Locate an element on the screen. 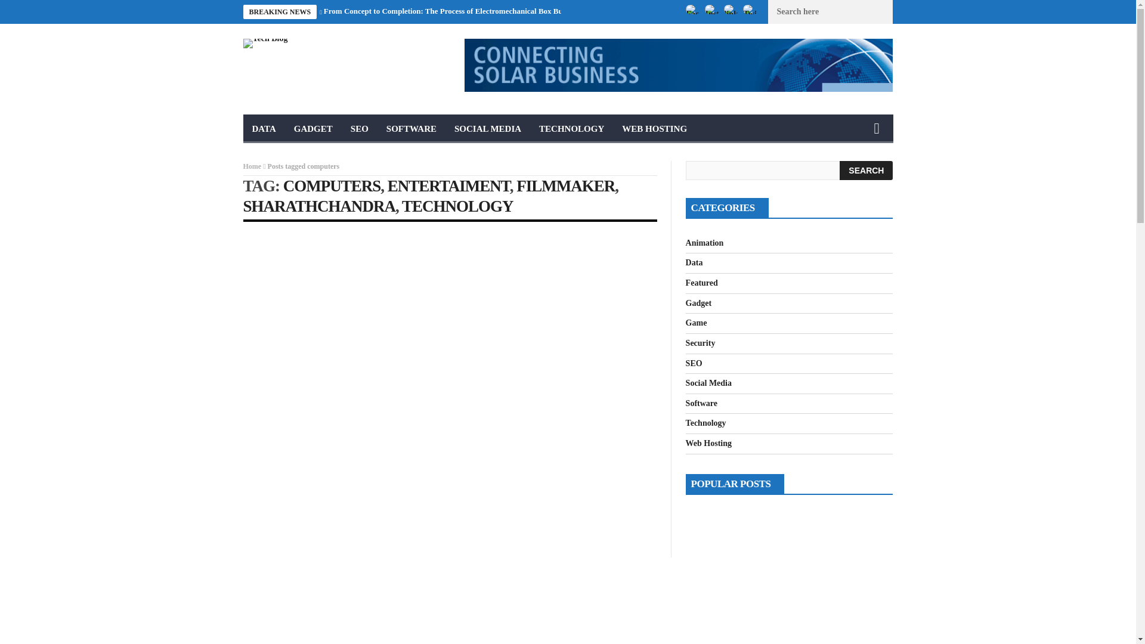 This screenshot has width=1145, height=644. GADGET is located at coordinates (313, 129).